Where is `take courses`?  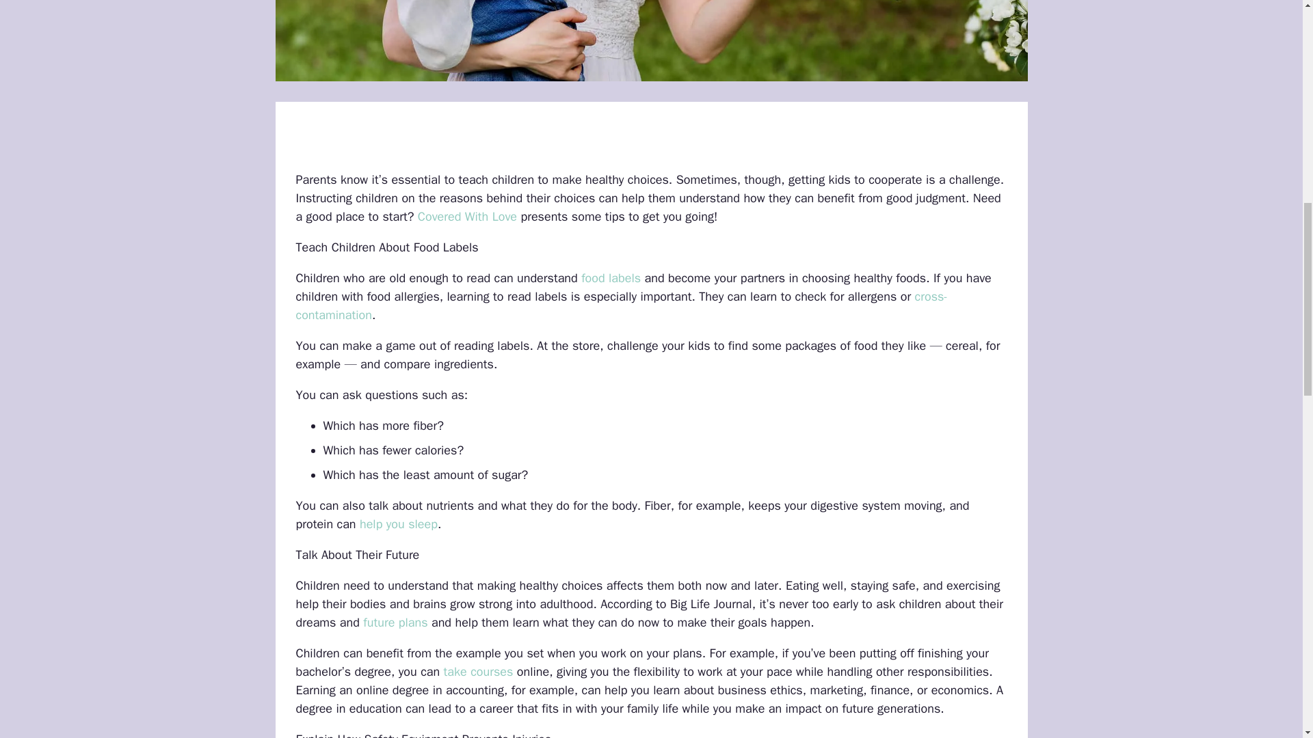
take courses is located at coordinates (478, 671).